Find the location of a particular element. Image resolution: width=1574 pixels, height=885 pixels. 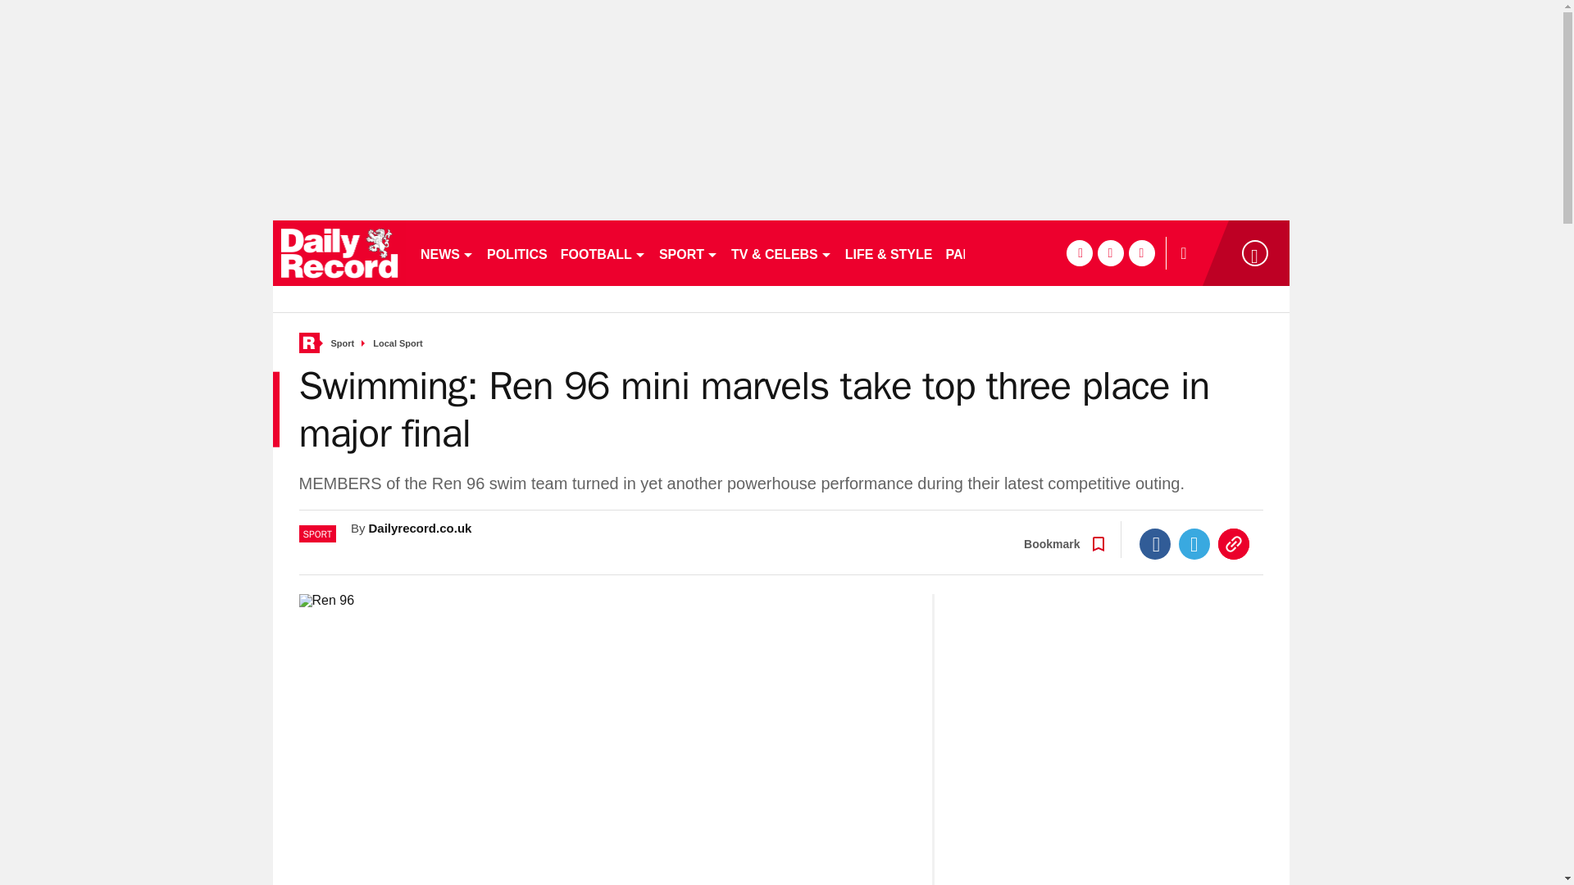

instagram is located at coordinates (1141, 252).